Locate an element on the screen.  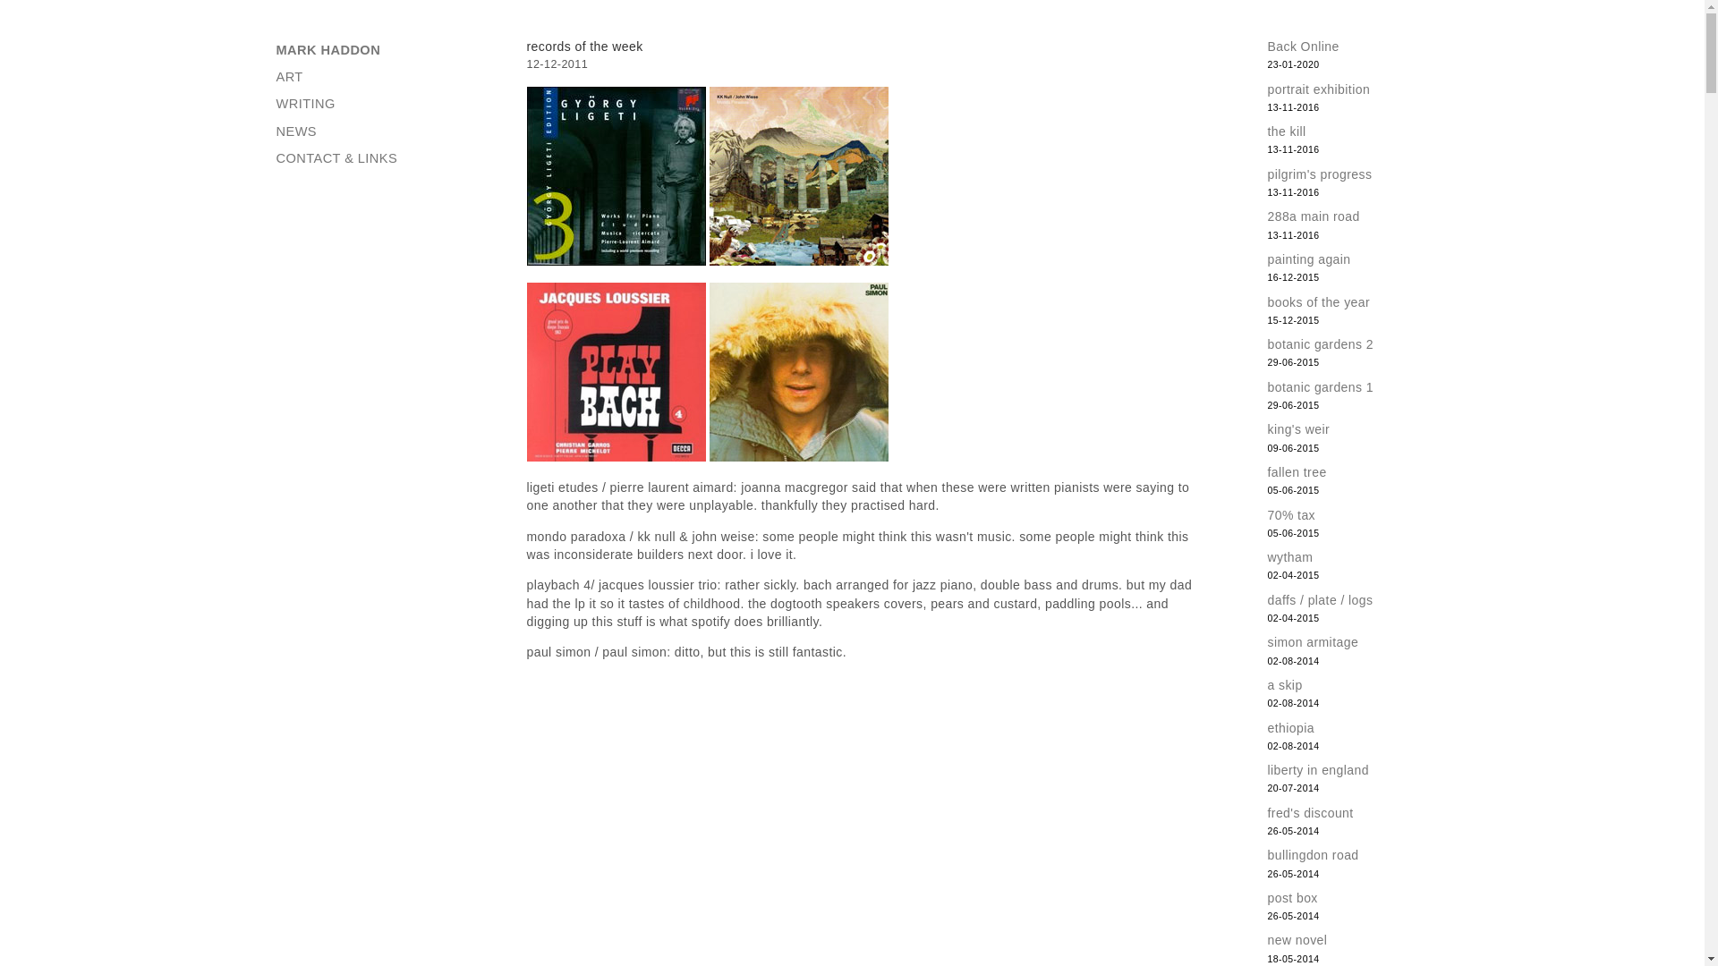
wytham is located at coordinates (1289, 556).